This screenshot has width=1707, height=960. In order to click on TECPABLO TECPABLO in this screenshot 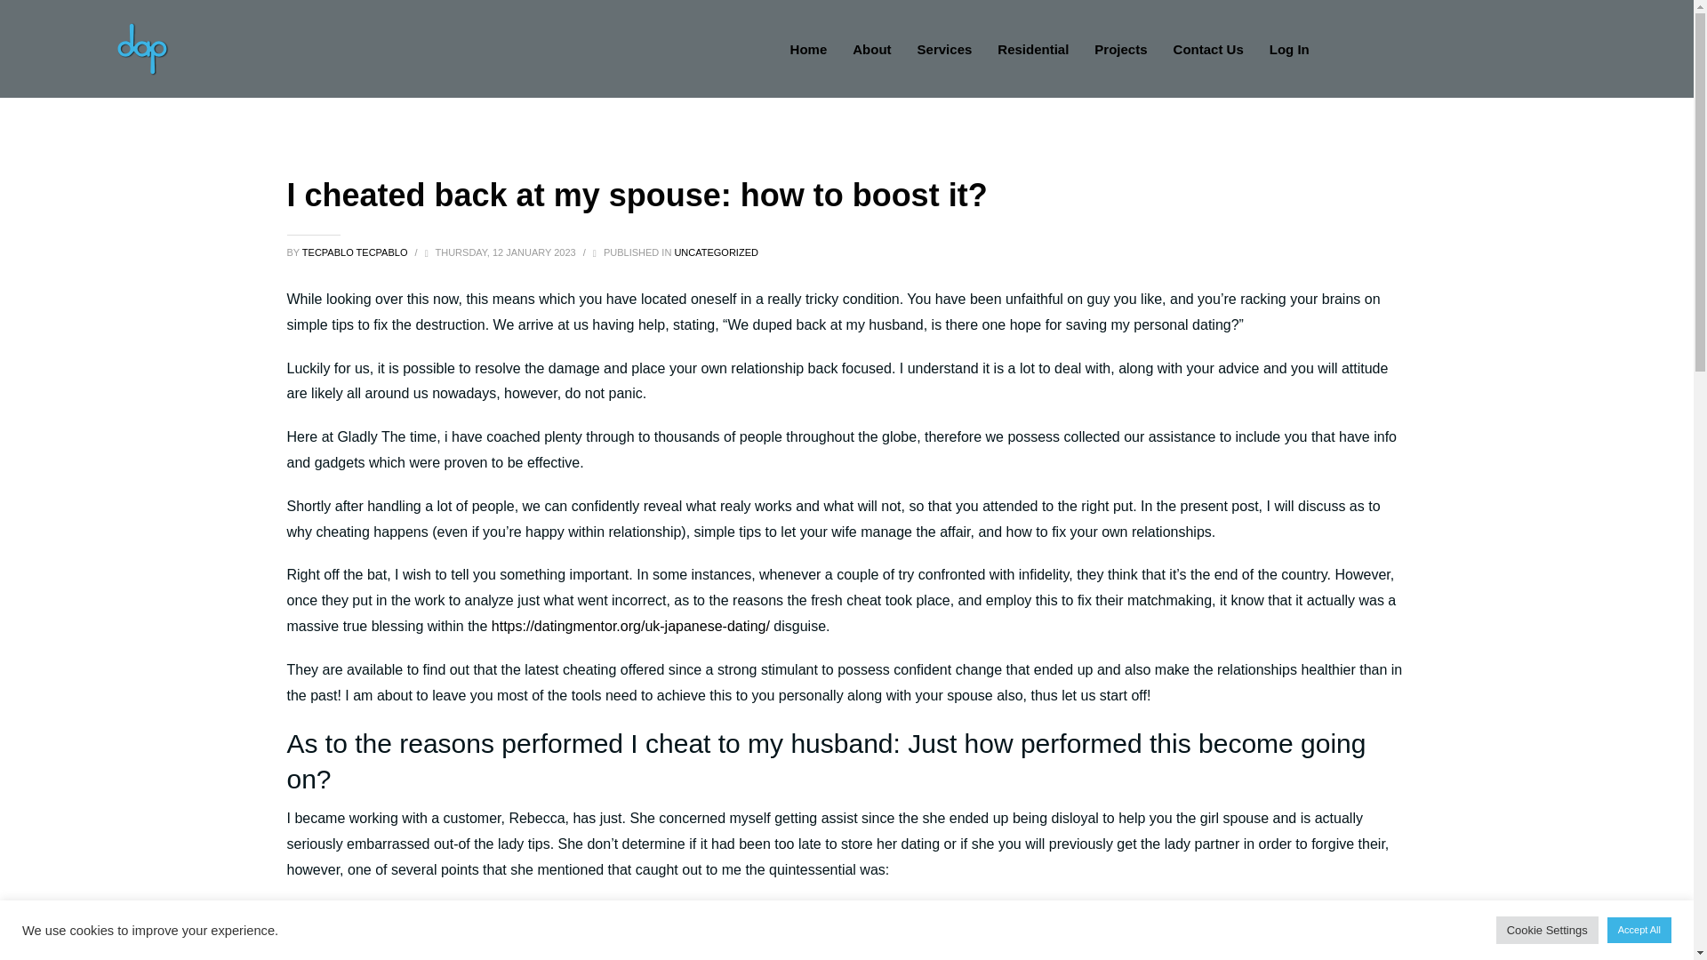, I will do `click(356, 252)`.